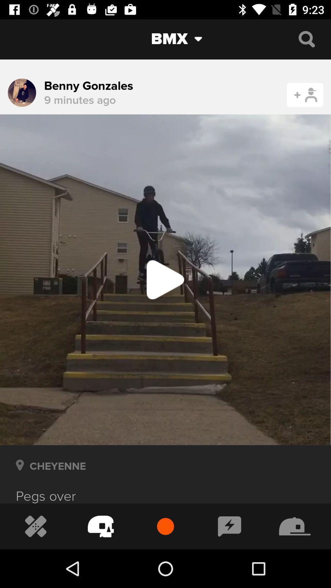 The image size is (331, 588). Describe the element at coordinates (101, 526) in the screenshot. I see `select the second  icon which is at the bottom` at that location.